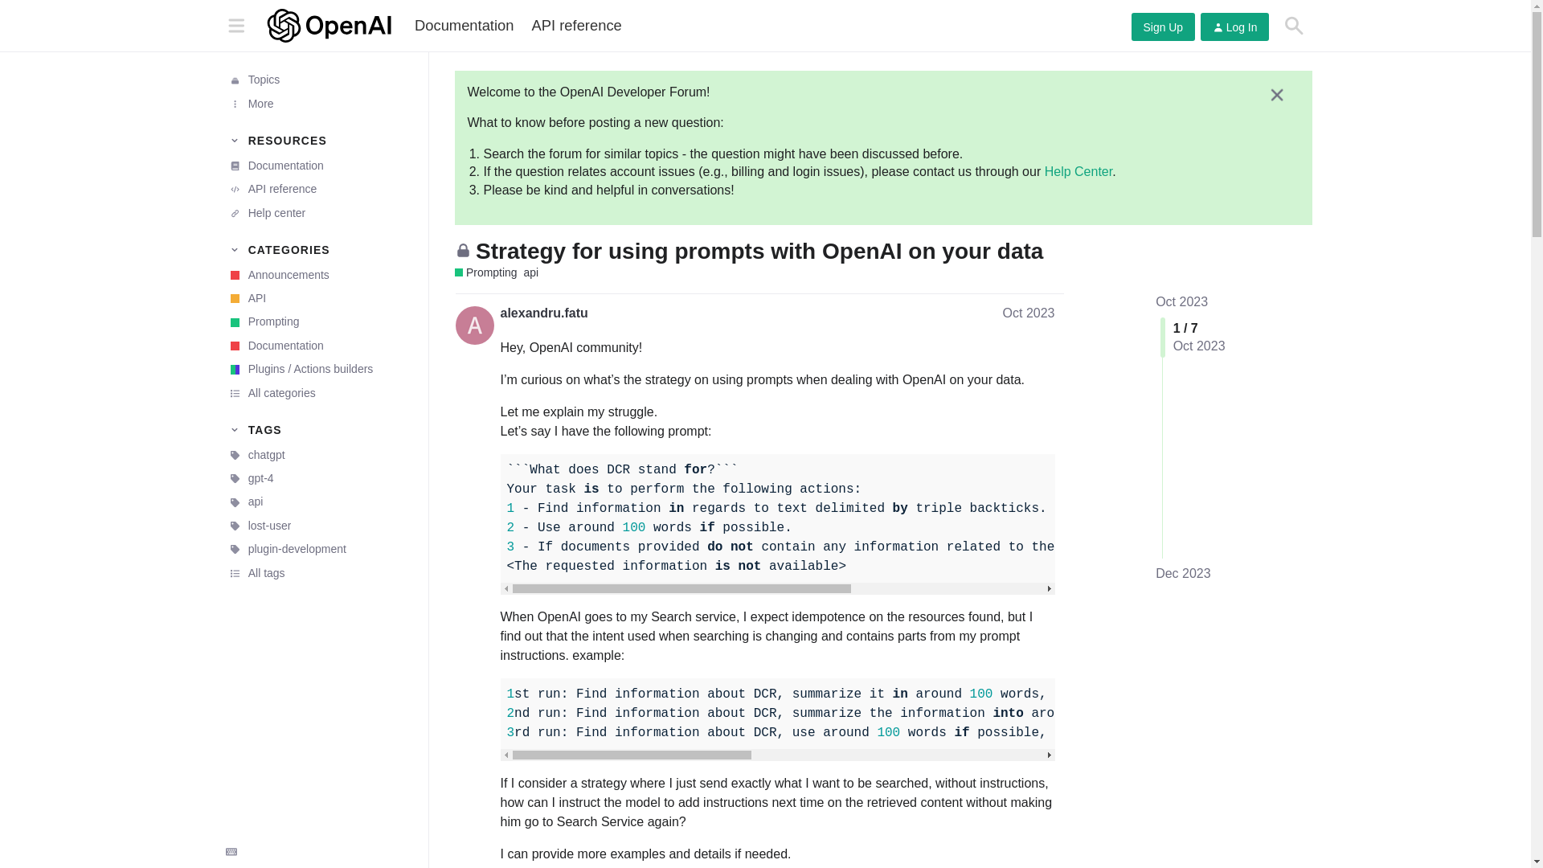 Image resolution: width=1543 pixels, height=868 pixels. What do you see at coordinates (319, 249) in the screenshot?
I see `CATEGORIES` at bounding box center [319, 249].